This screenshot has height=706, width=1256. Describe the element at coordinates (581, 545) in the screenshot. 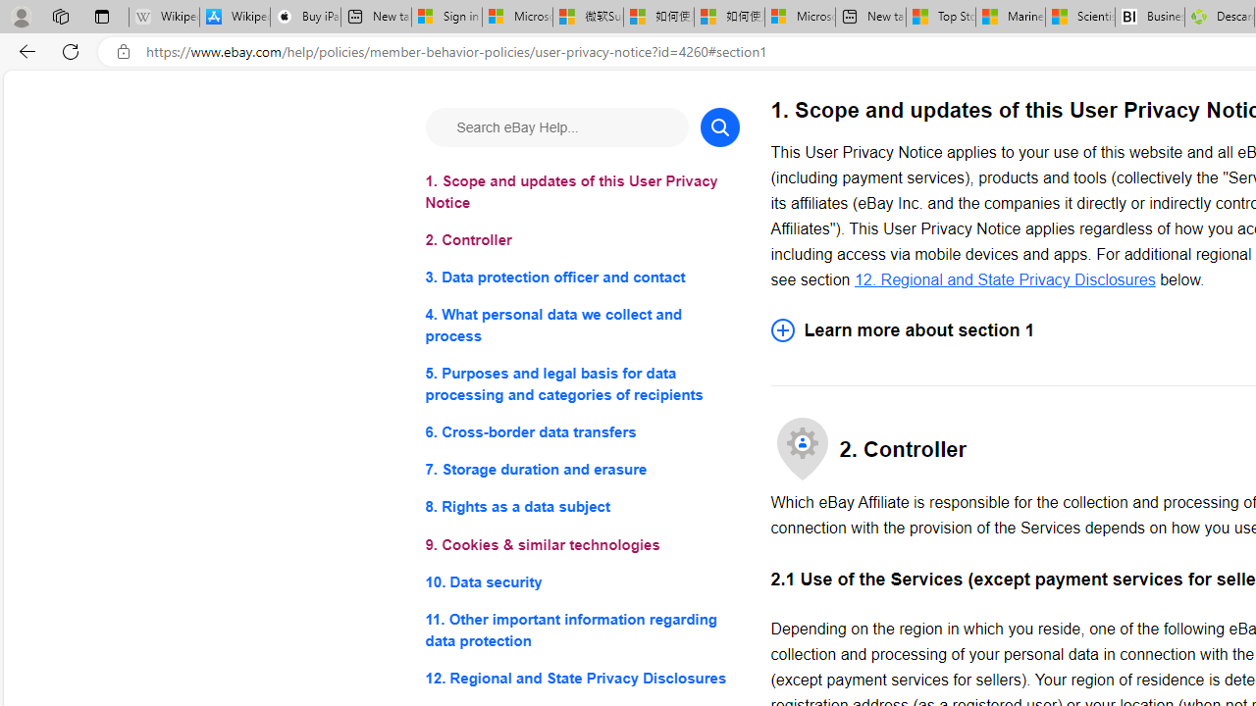

I see `9. Cookies & similar technologies` at that location.